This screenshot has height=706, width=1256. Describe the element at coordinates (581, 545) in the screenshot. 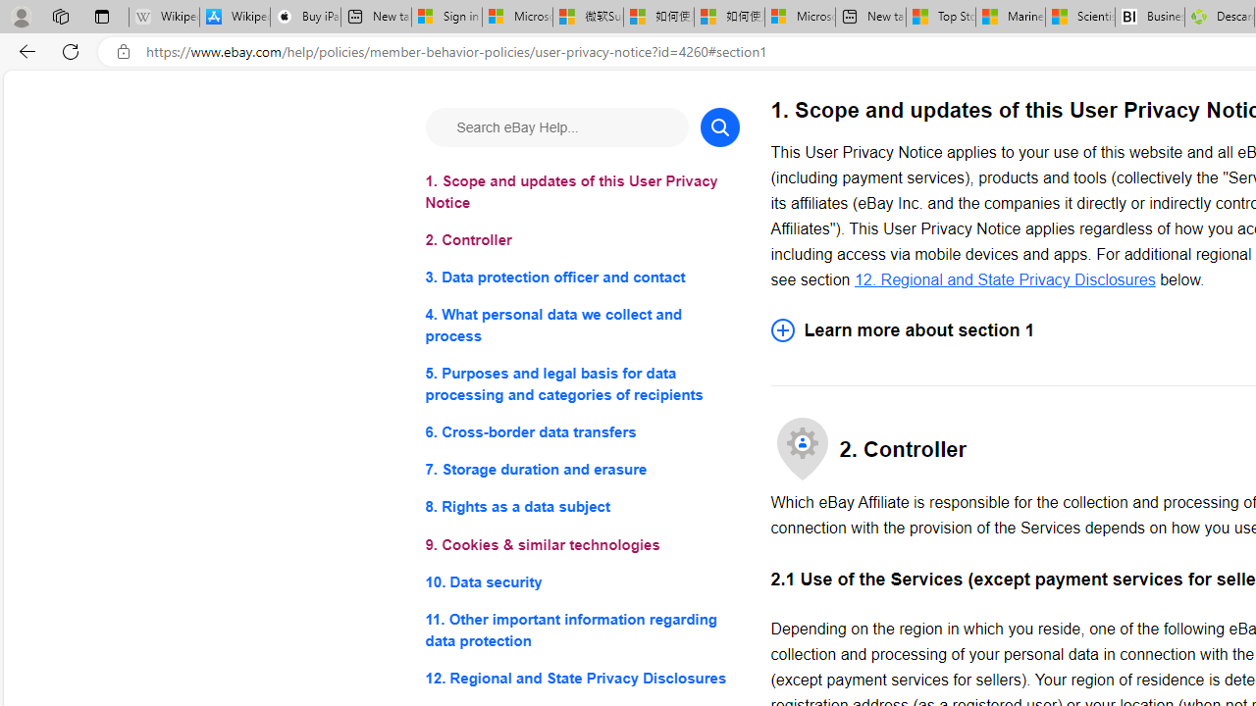

I see `9. Cookies & similar technologies` at that location.